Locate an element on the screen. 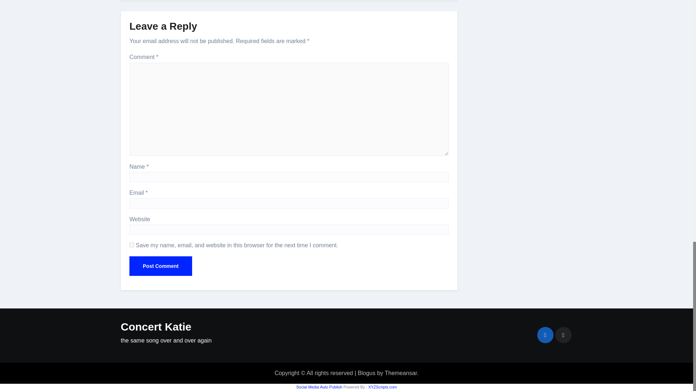 The height and width of the screenshot is (391, 696). Social Media Auto Publish is located at coordinates (319, 387).